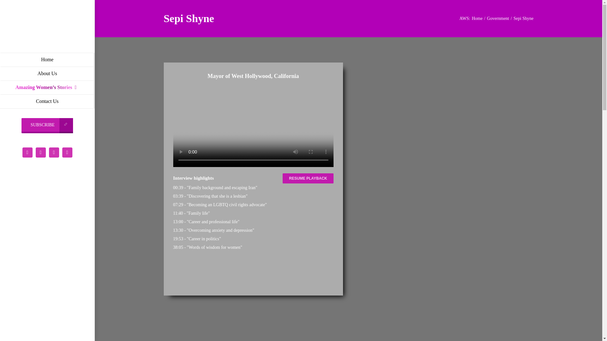 The height and width of the screenshot is (341, 607). Describe the element at coordinates (54, 152) in the screenshot. I see `Facebook` at that location.